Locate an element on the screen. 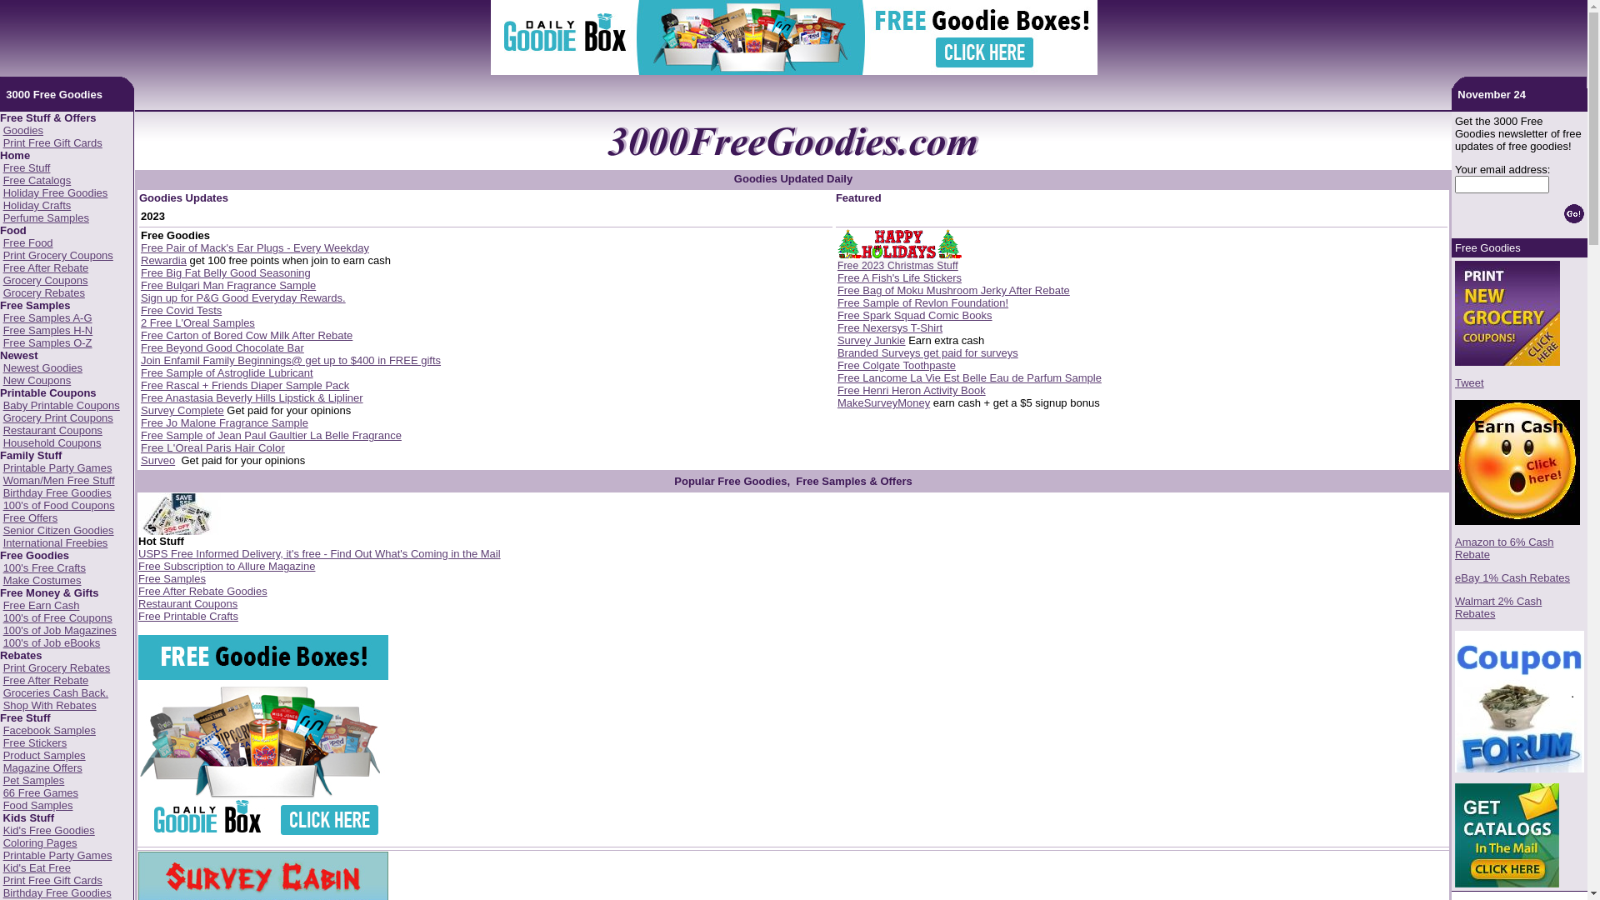  Free Lancome La Vie Est Belle Eau de Parfum Sample is located at coordinates (970, 378).